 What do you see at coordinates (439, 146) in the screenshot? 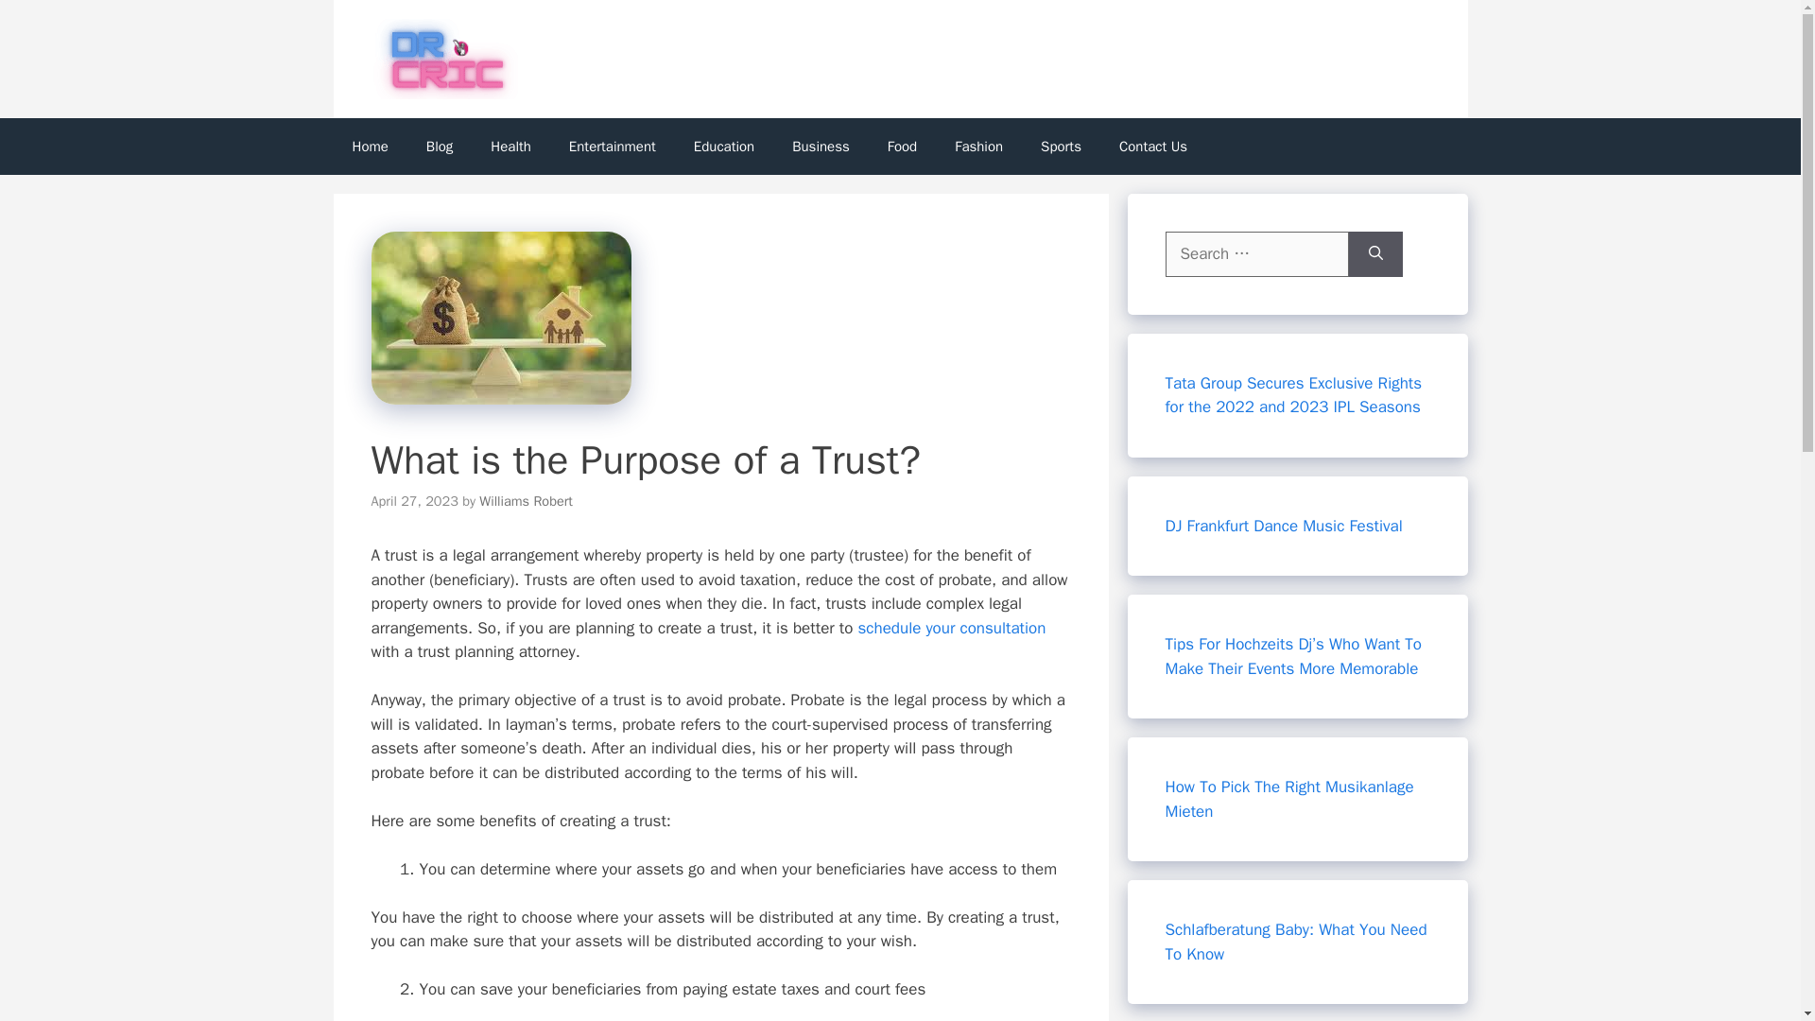
I see `Blog` at bounding box center [439, 146].